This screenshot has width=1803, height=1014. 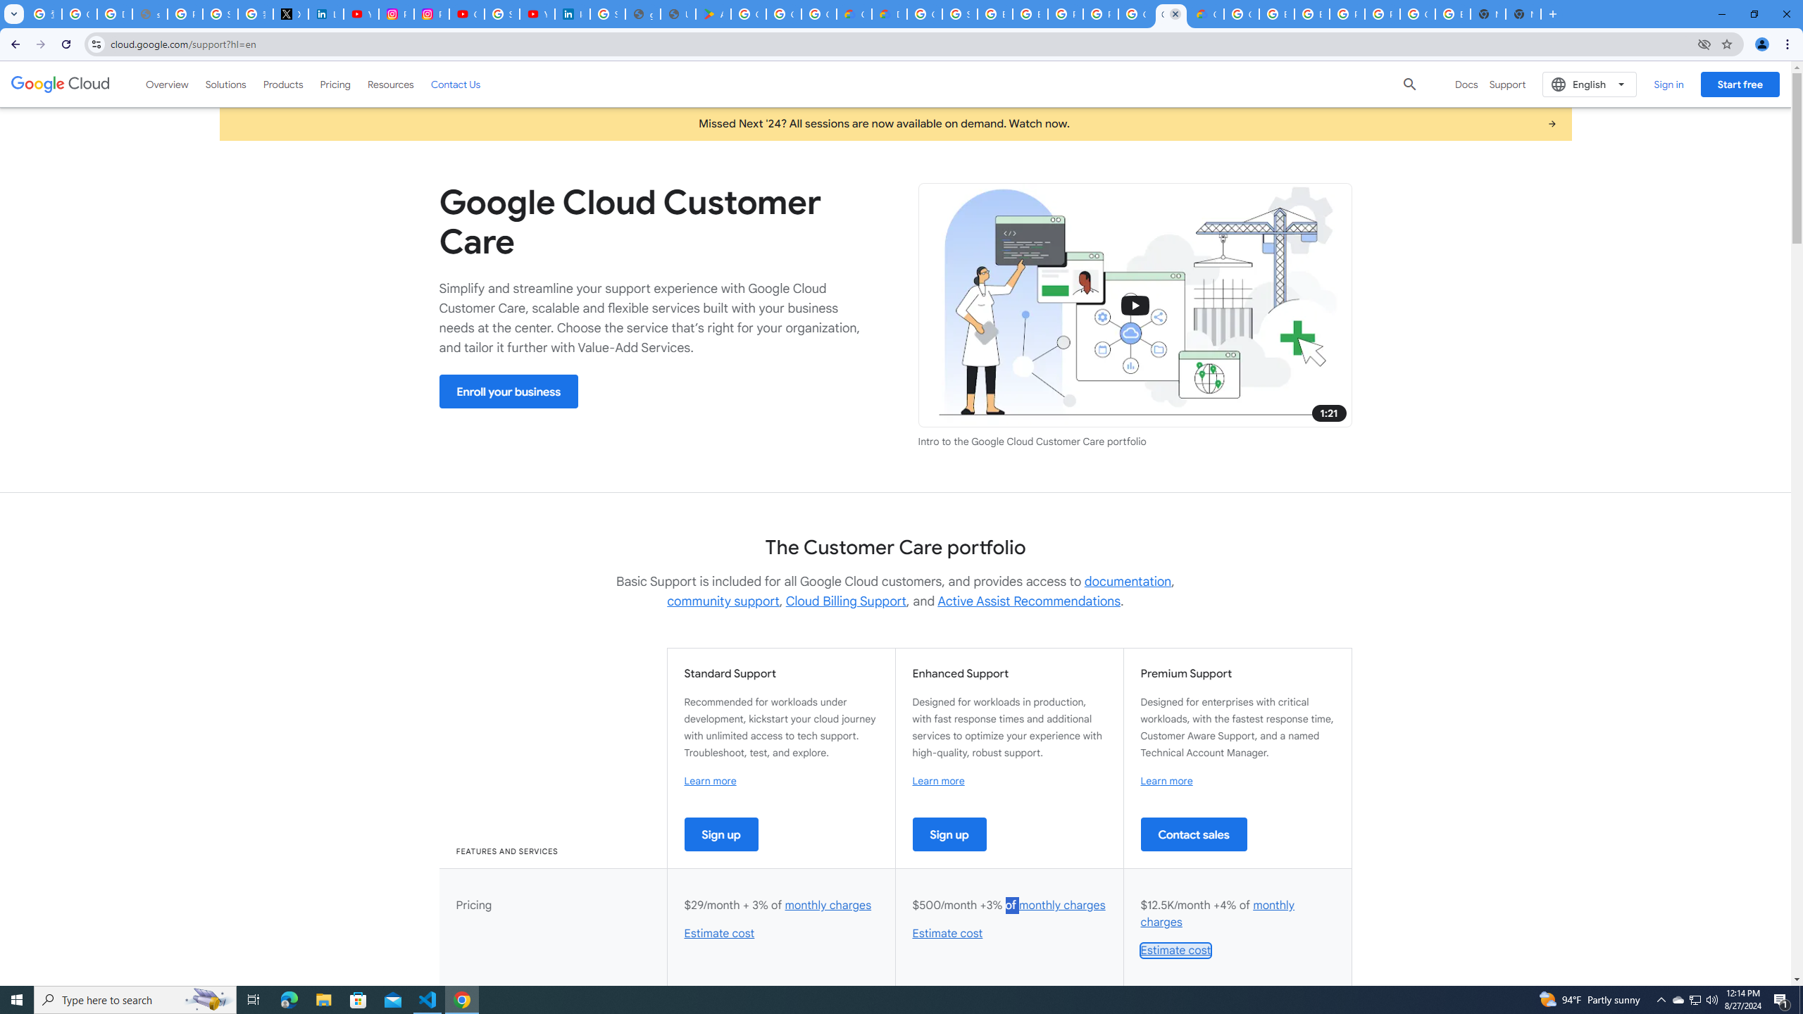 What do you see at coordinates (847, 601) in the screenshot?
I see `Cloud Billing Support` at bounding box center [847, 601].